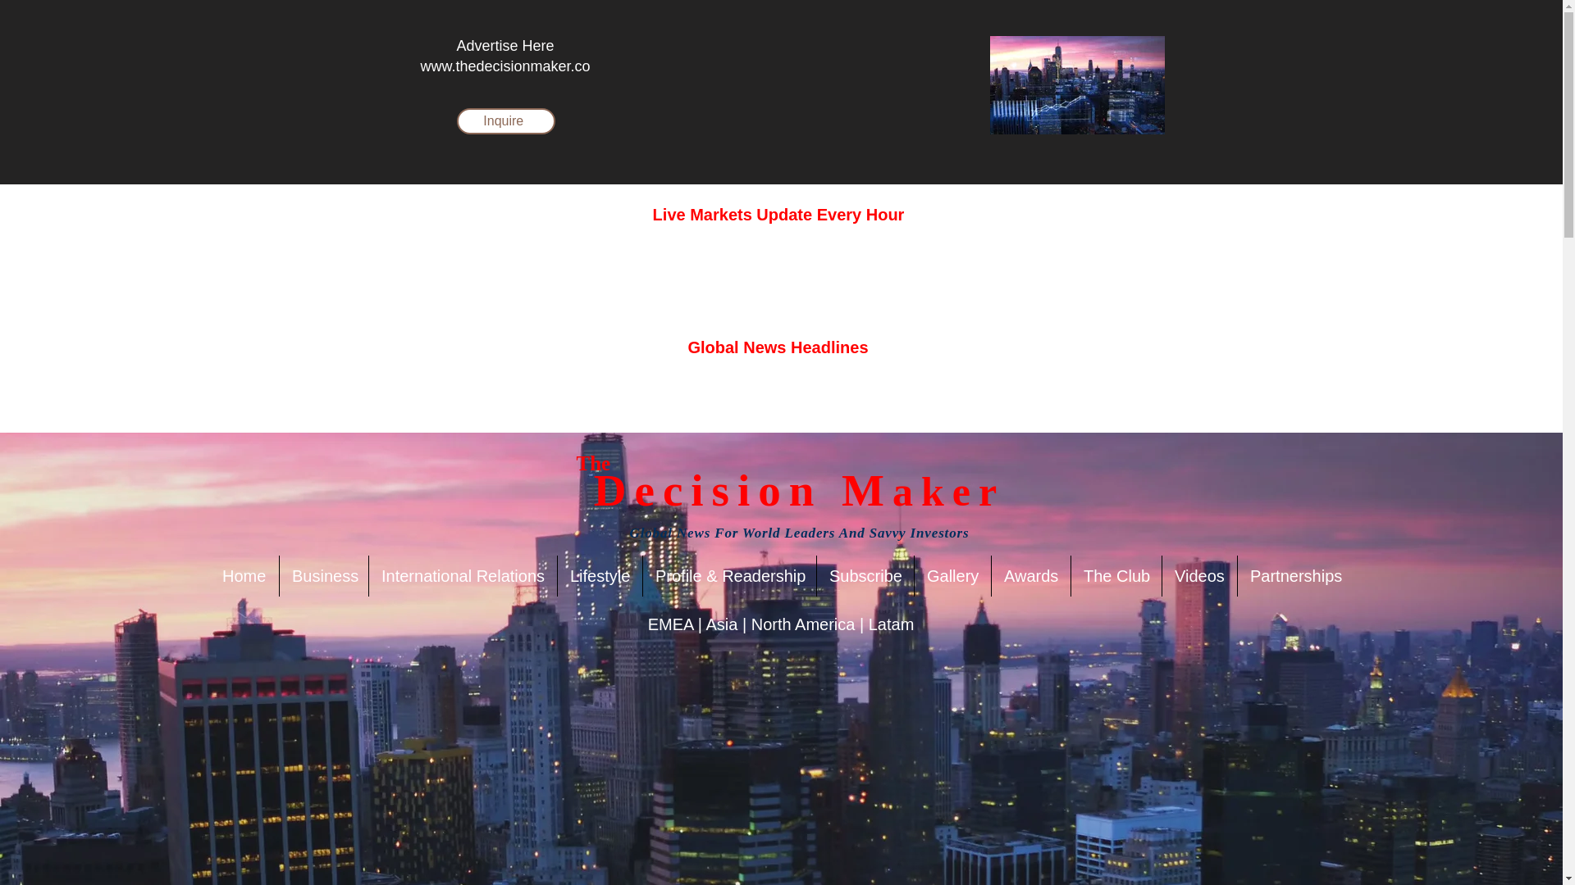 Image resolution: width=1575 pixels, height=885 pixels. What do you see at coordinates (1199, 575) in the screenshot?
I see `Videos` at bounding box center [1199, 575].